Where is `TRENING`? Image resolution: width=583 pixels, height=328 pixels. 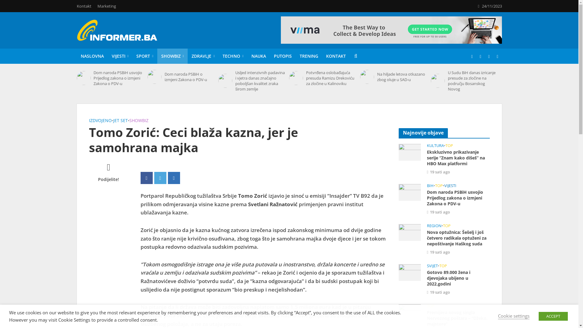 TRENING is located at coordinates (309, 56).